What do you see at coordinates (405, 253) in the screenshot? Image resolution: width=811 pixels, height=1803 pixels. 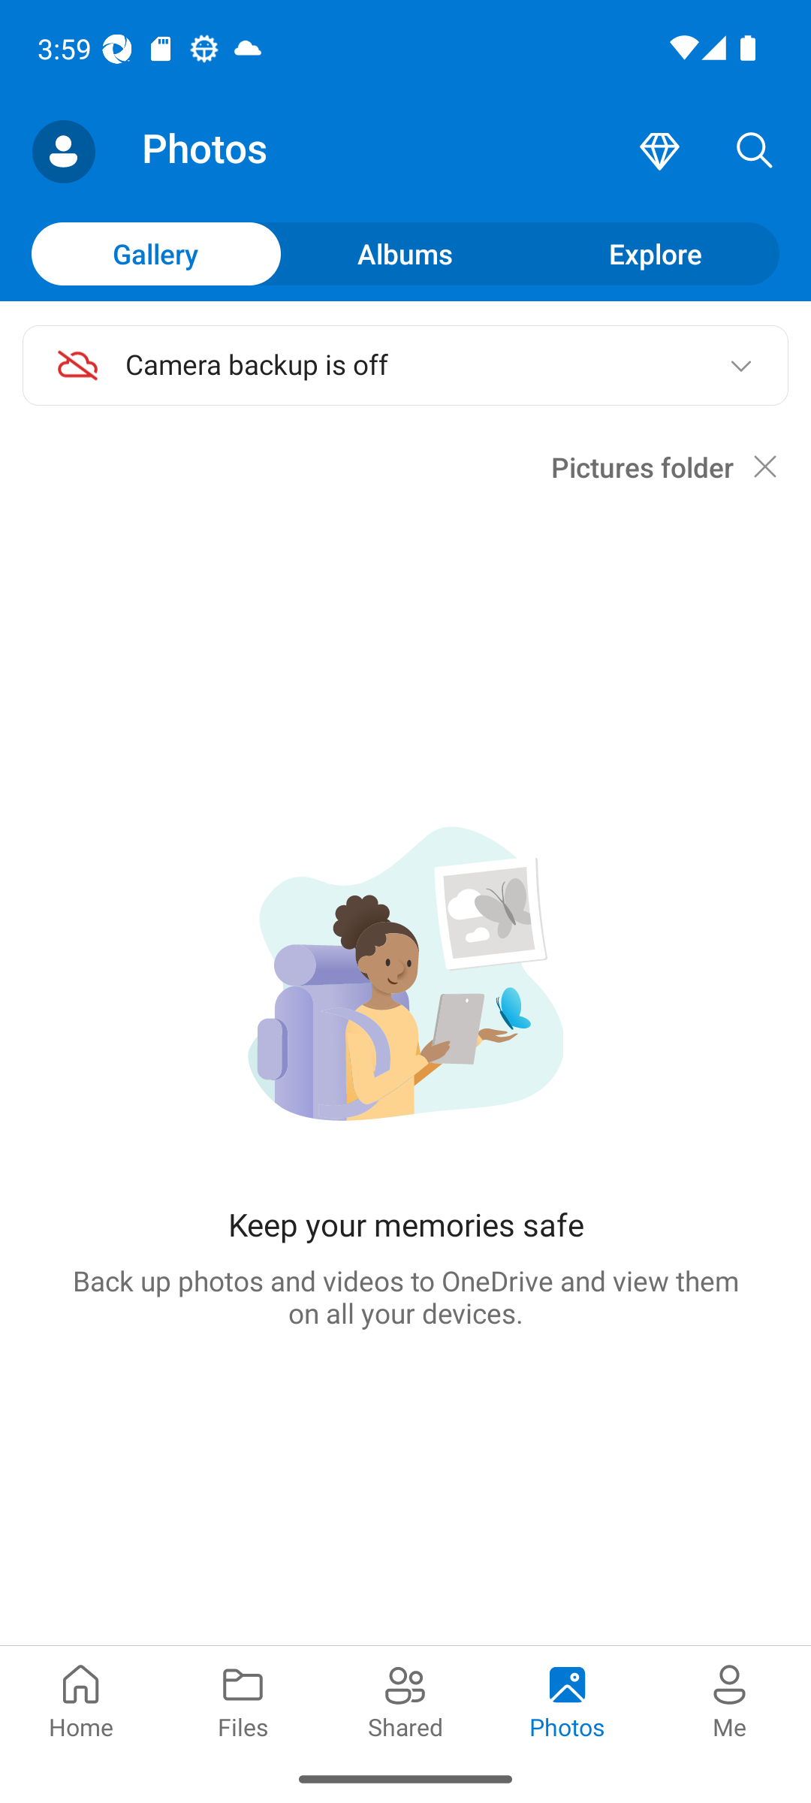 I see `Albums` at bounding box center [405, 253].